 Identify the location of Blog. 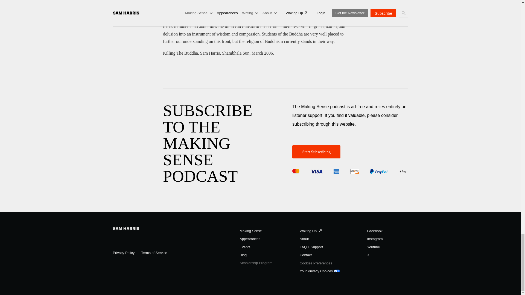
(243, 255).